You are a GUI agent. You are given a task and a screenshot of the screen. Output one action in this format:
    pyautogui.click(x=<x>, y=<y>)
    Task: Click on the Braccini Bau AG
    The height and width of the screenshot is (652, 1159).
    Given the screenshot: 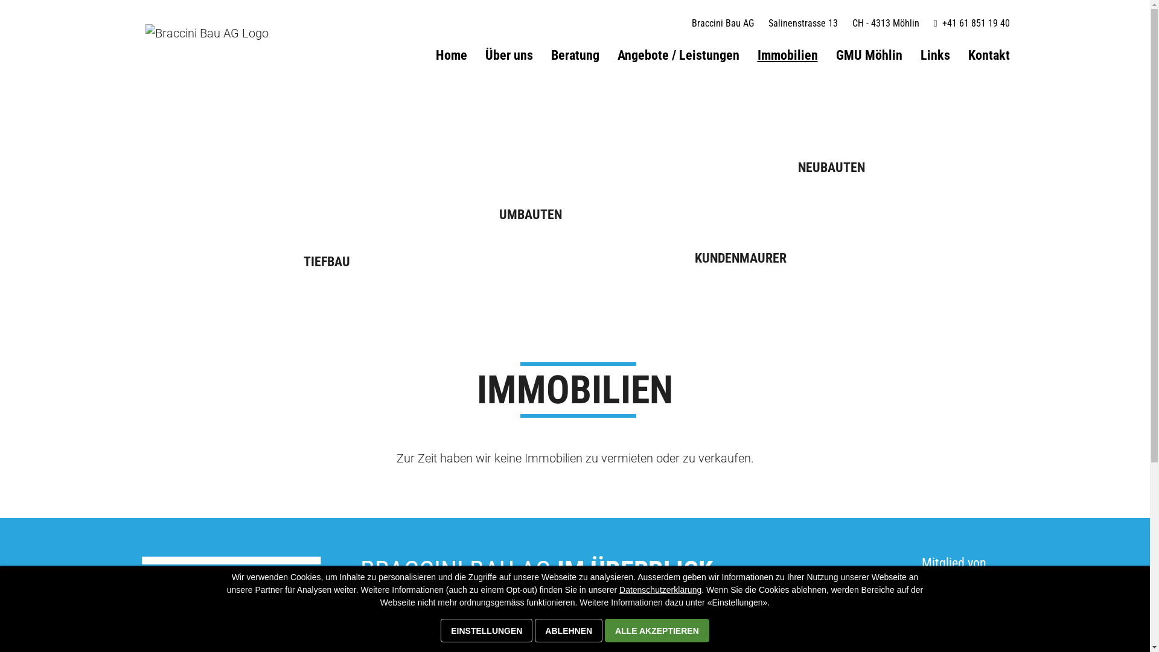 What is the action you would take?
    pyautogui.click(x=219, y=33)
    